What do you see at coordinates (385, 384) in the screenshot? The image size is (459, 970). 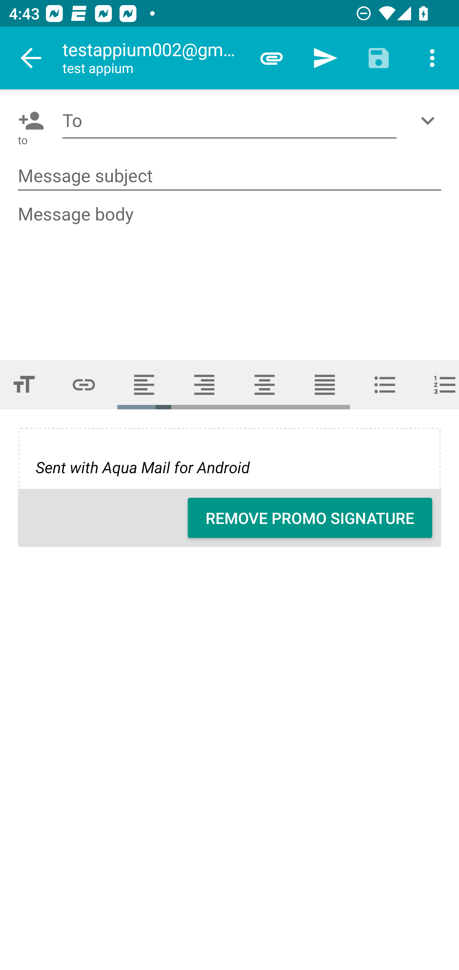 I see `List (bulleted)` at bounding box center [385, 384].